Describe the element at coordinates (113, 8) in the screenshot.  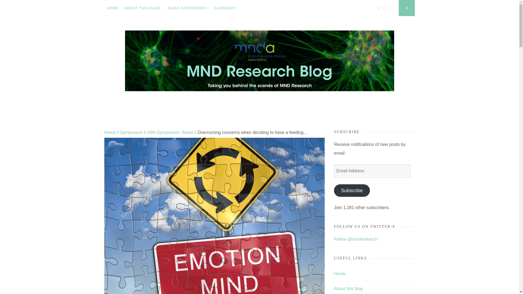
I see `HOME` at that location.